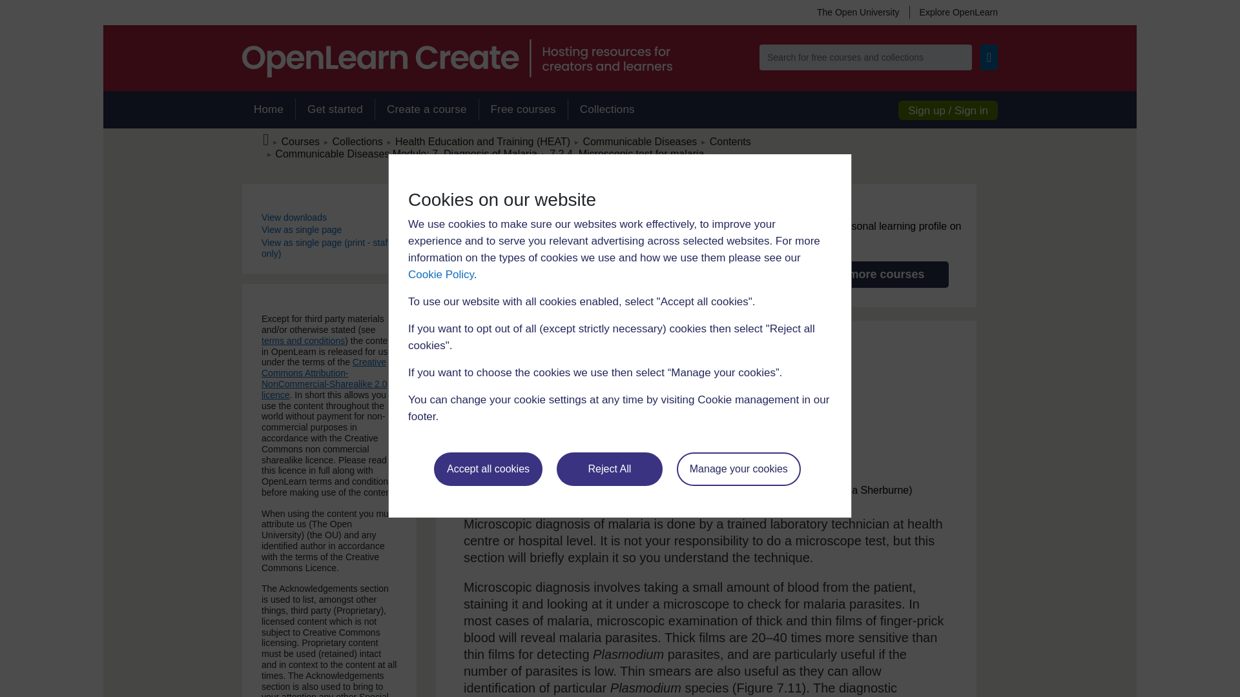 Image resolution: width=1240 pixels, height=697 pixels. What do you see at coordinates (440, 274) in the screenshot?
I see `Cookie Policy` at bounding box center [440, 274].